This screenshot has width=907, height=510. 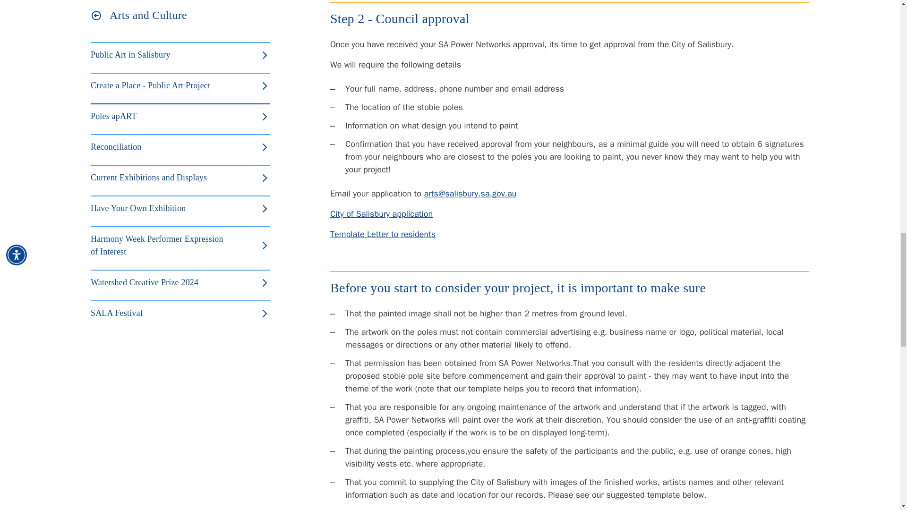 I want to click on Cos poles apart resident letter, so click(x=383, y=234).